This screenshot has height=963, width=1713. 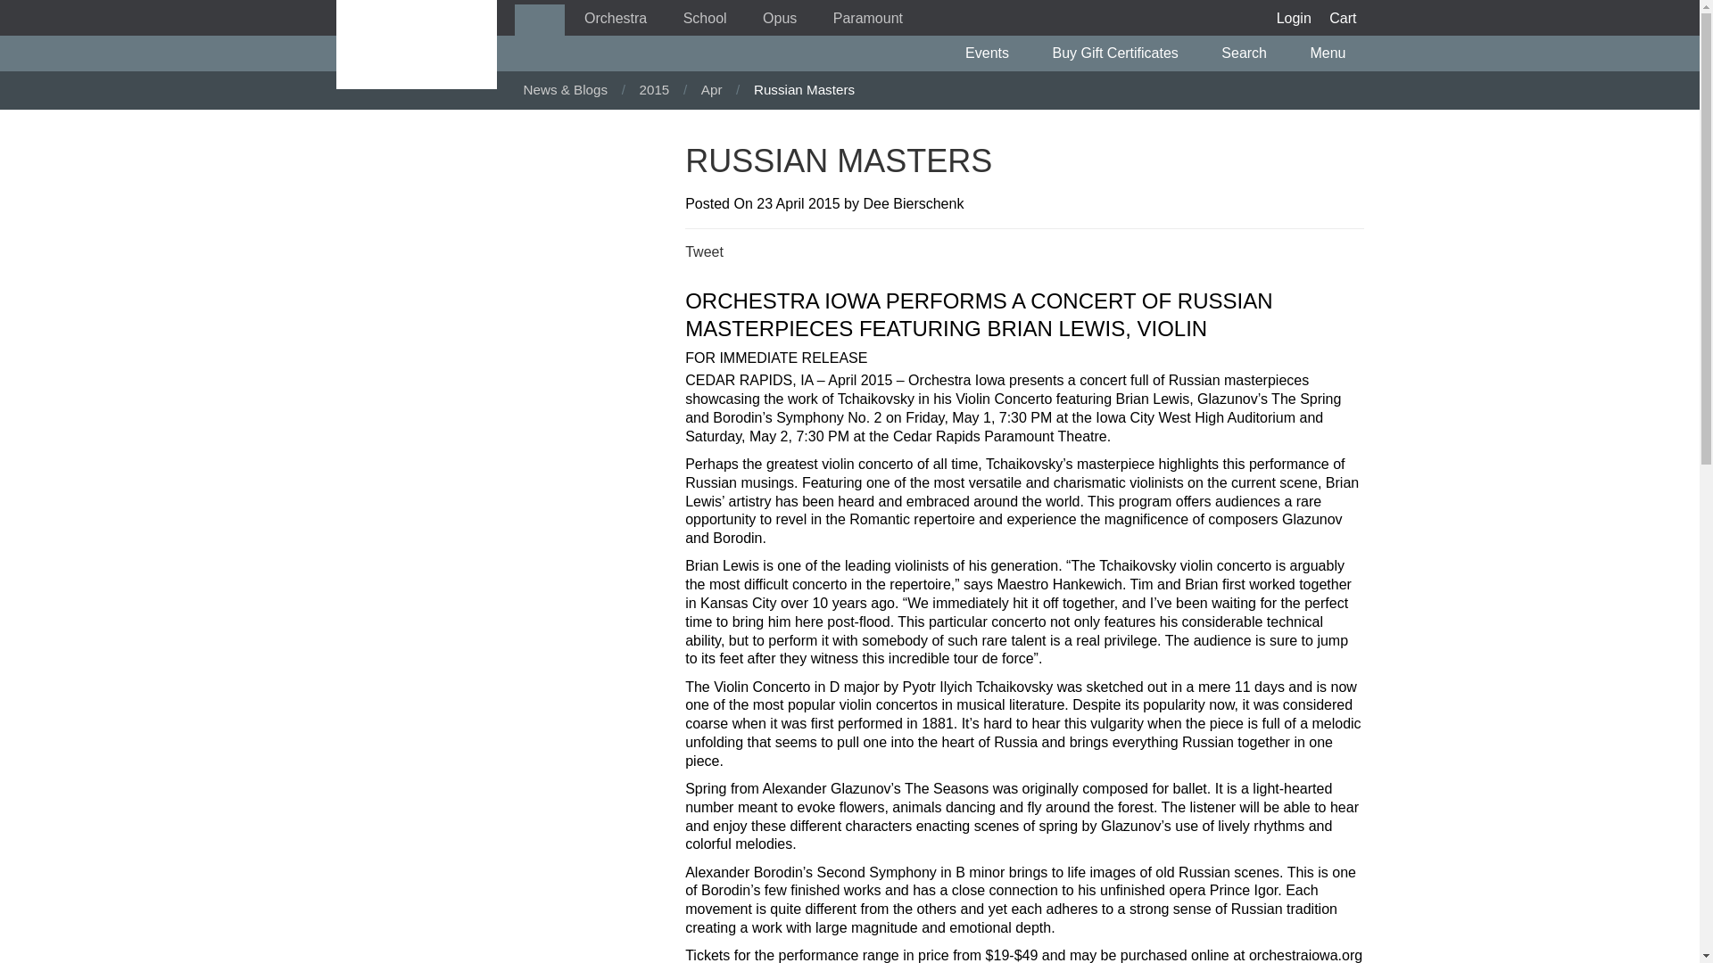 What do you see at coordinates (704, 251) in the screenshot?
I see `Tweet` at bounding box center [704, 251].